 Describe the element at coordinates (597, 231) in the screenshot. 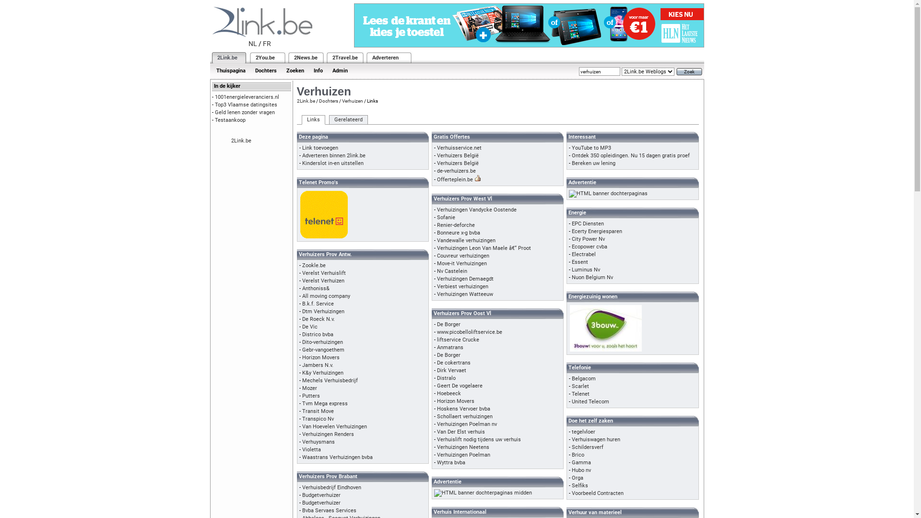

I see `Ecerty Energiesparen` at that location.